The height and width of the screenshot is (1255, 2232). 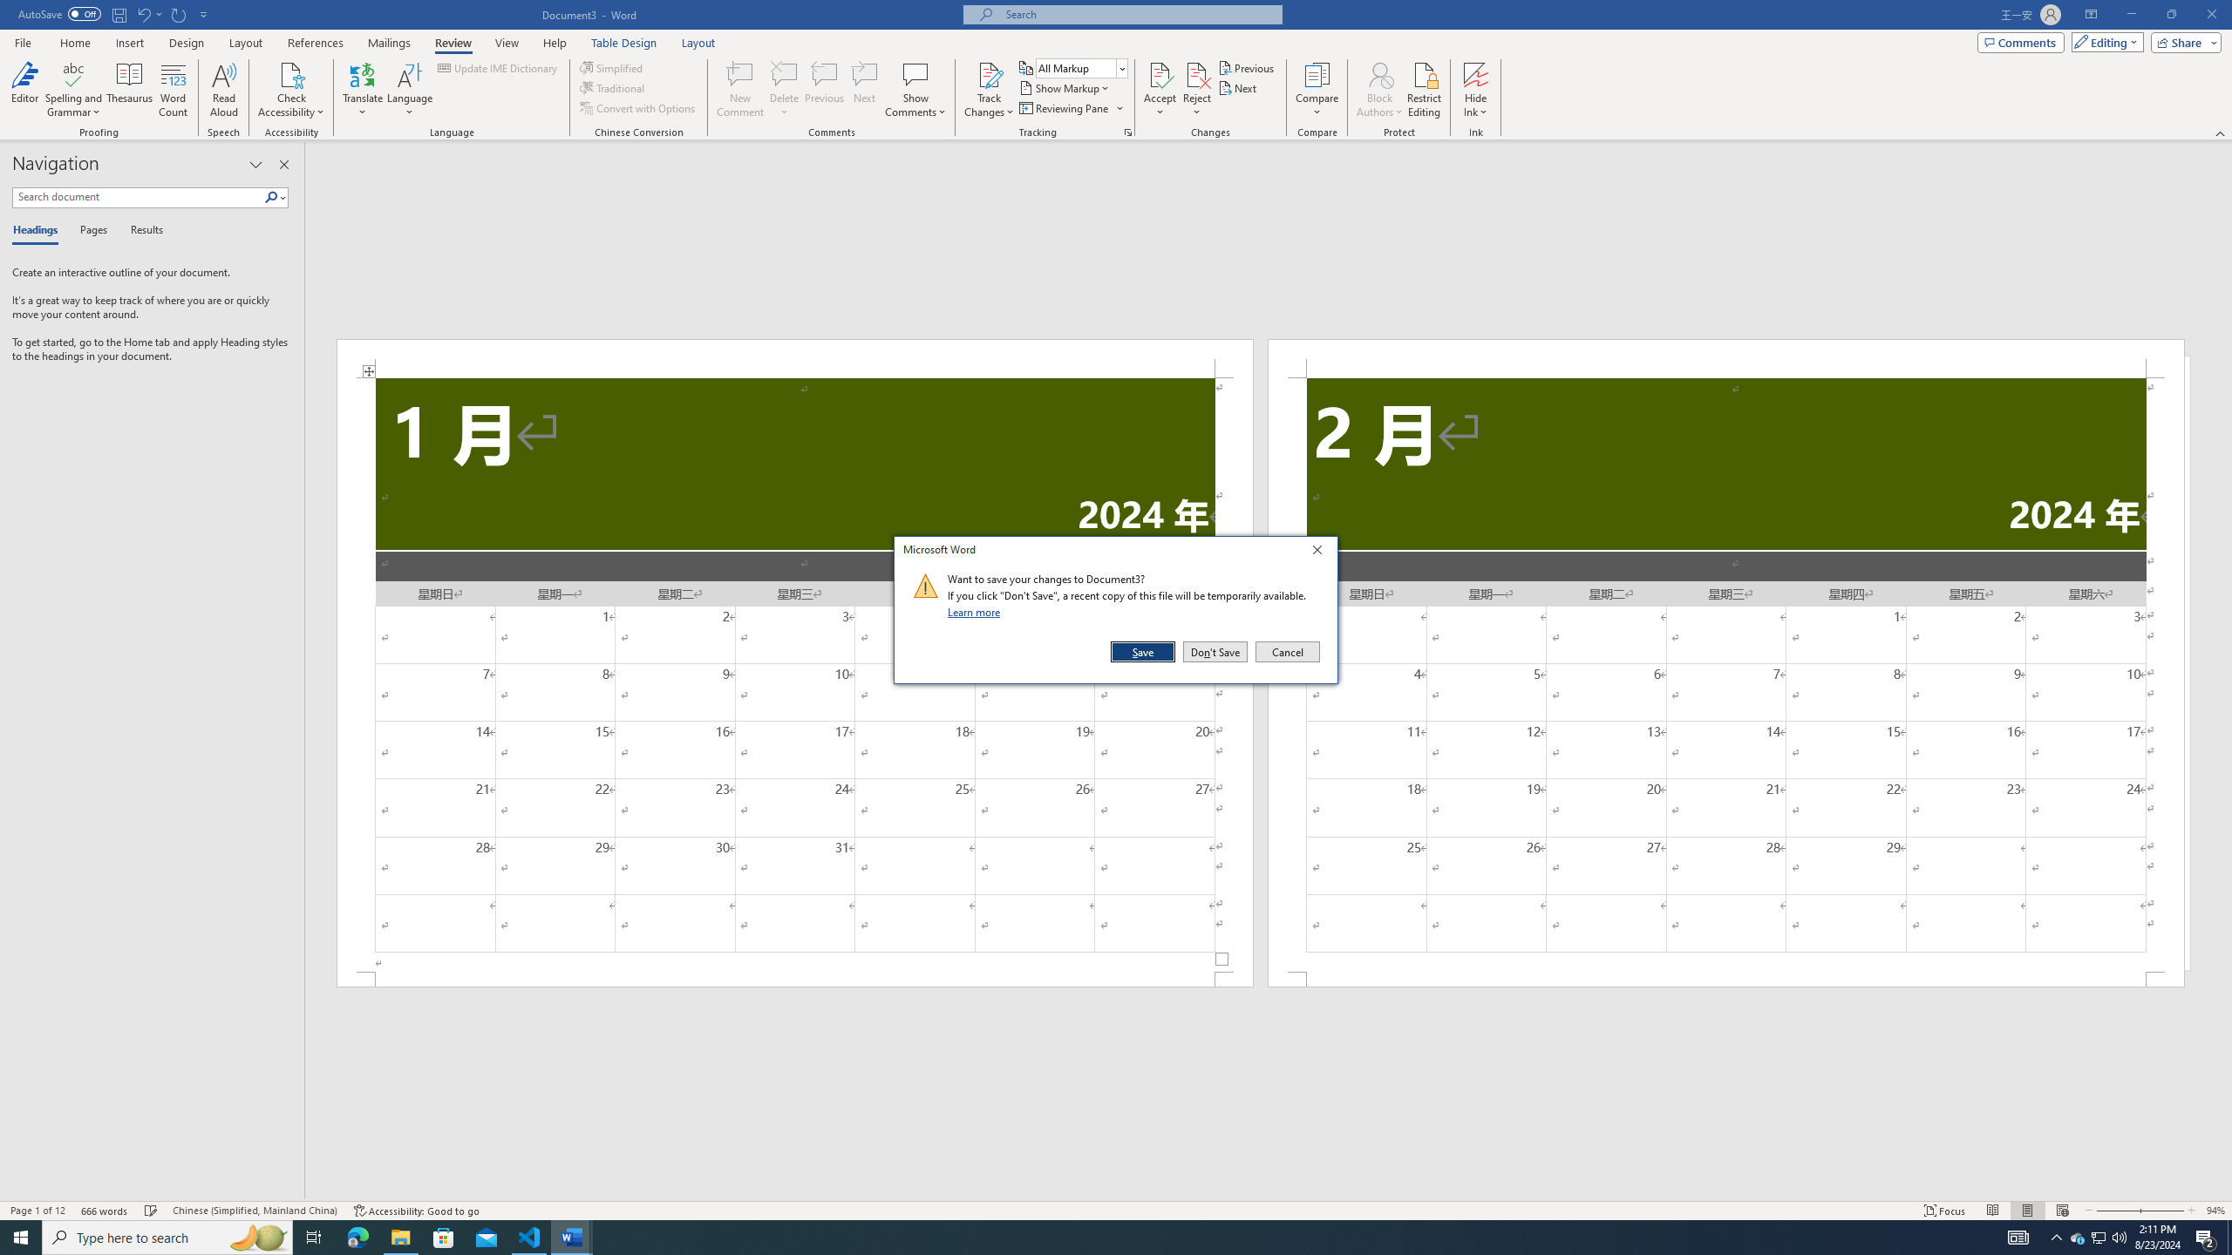 What do you see at coordinates (1065, 87) in the screenshot?
I see `Show Markup` at bounding box center [1065, 87].